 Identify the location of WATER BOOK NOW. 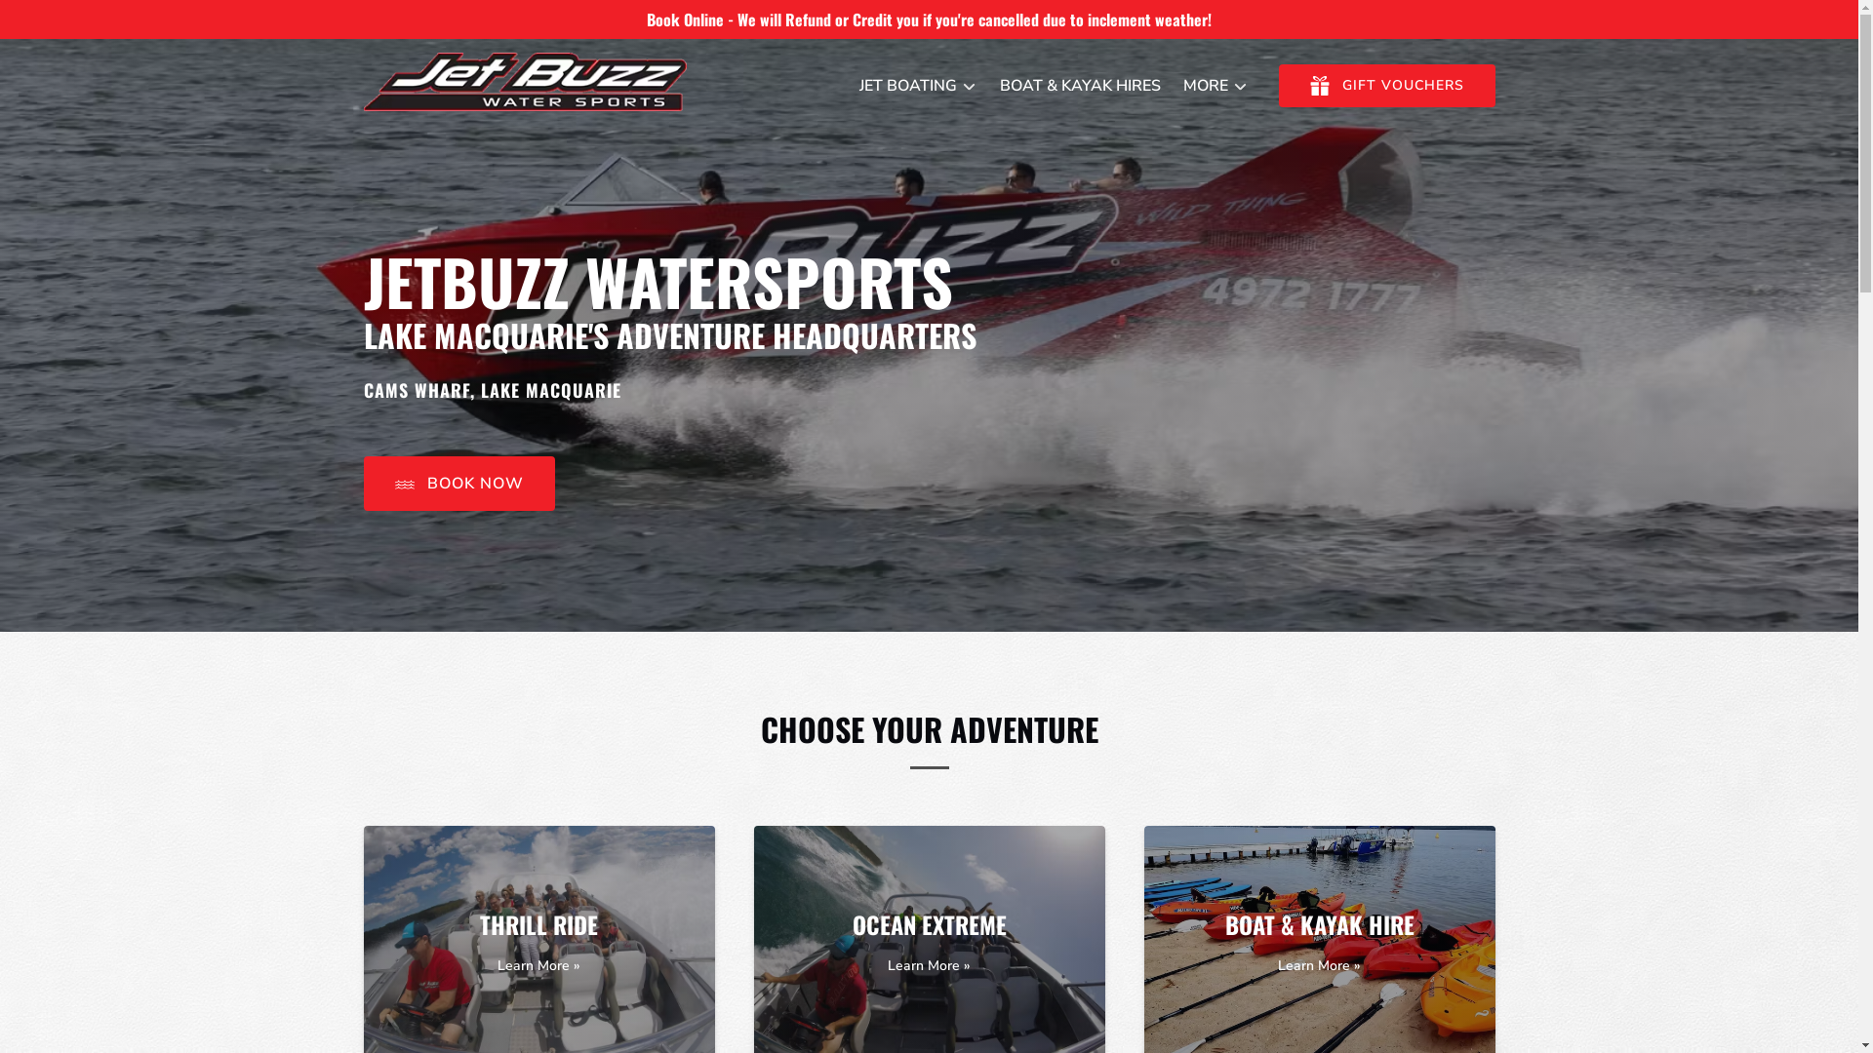
(458, 429).